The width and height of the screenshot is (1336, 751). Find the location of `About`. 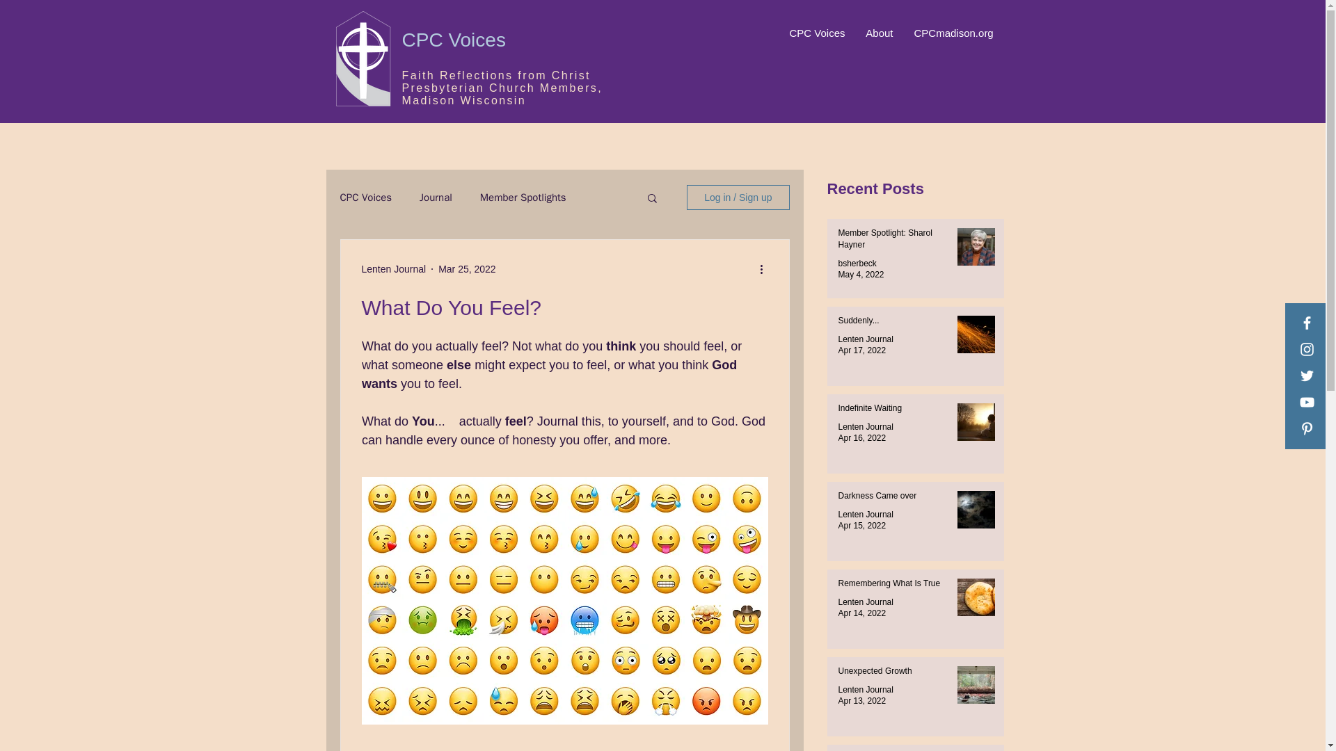

About is located at coordinates (878, 33).